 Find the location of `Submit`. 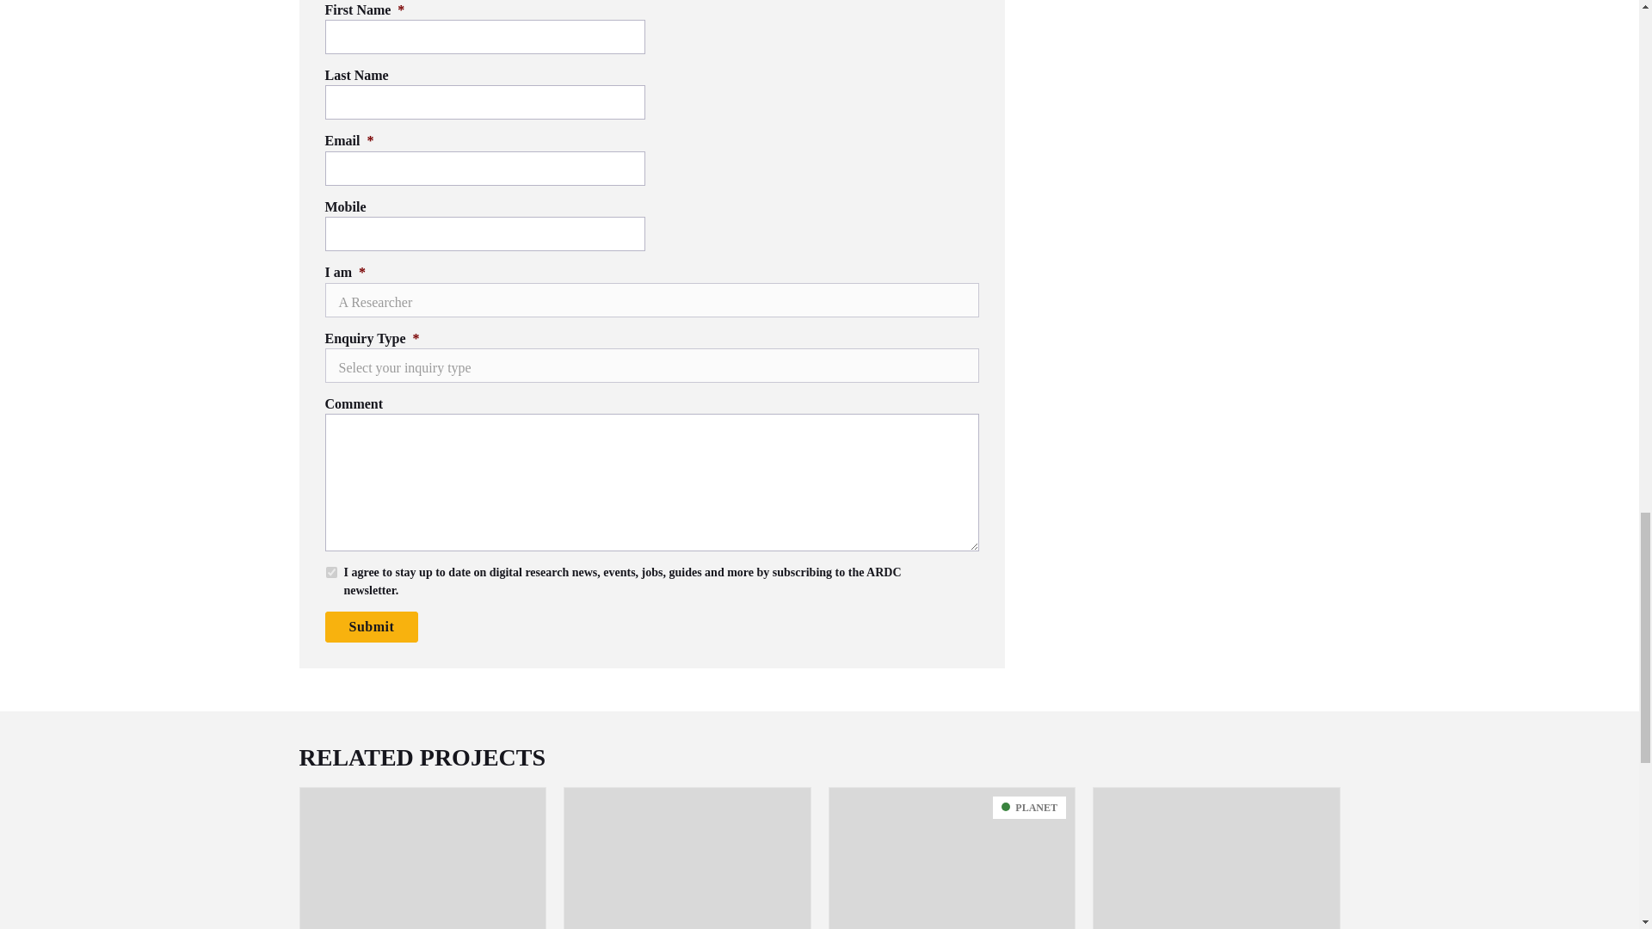

Submit is located at coordinates (372, 626).